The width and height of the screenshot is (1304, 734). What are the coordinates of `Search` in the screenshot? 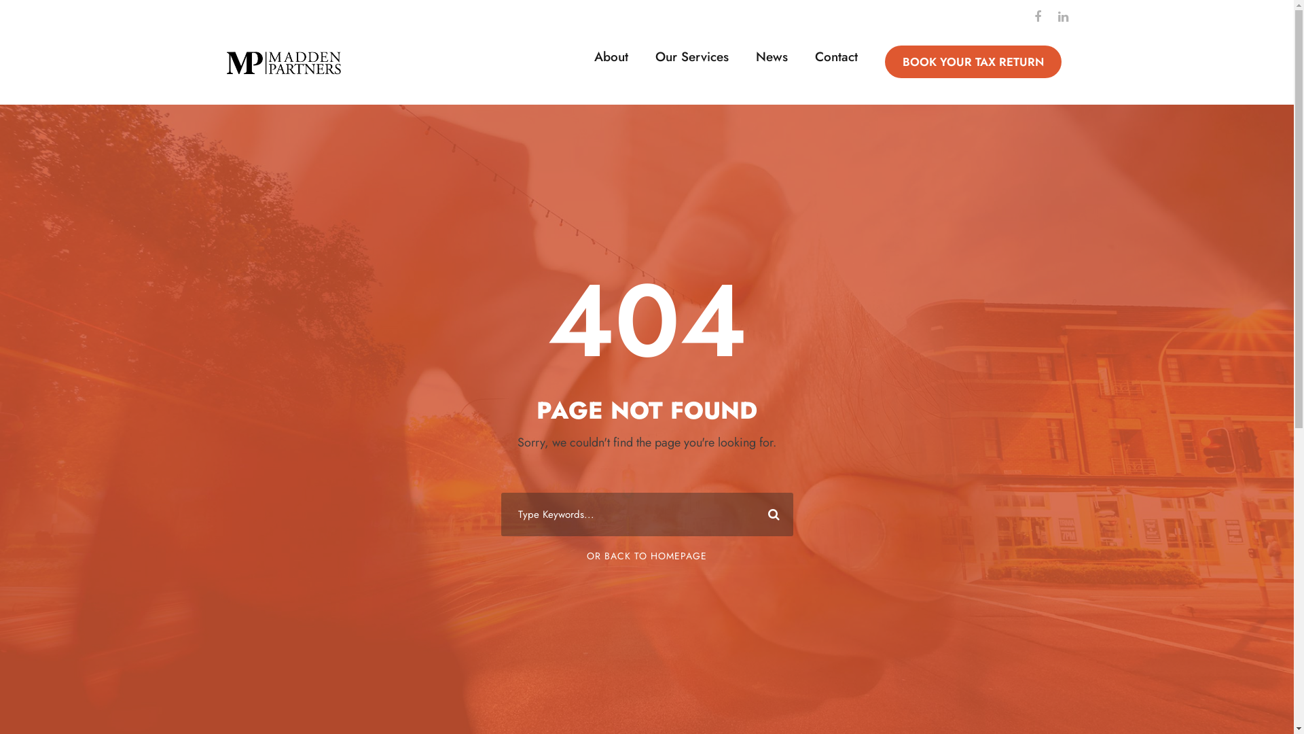 It's located at (771, 514).